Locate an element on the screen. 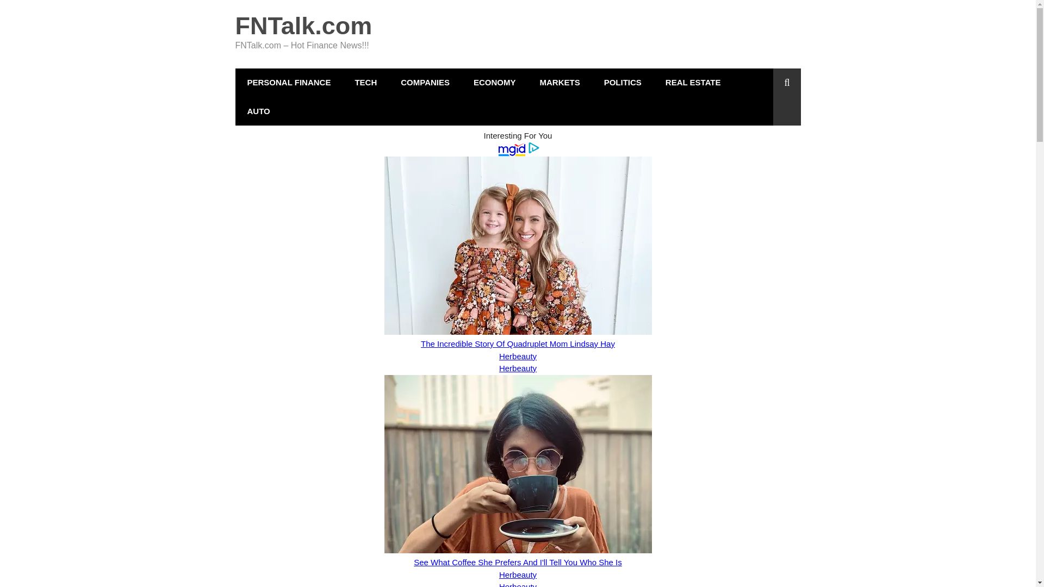 Image resolution: width=1044 pixels, height=587 pixels. ECONOMY is located at coordinates (495, 83).